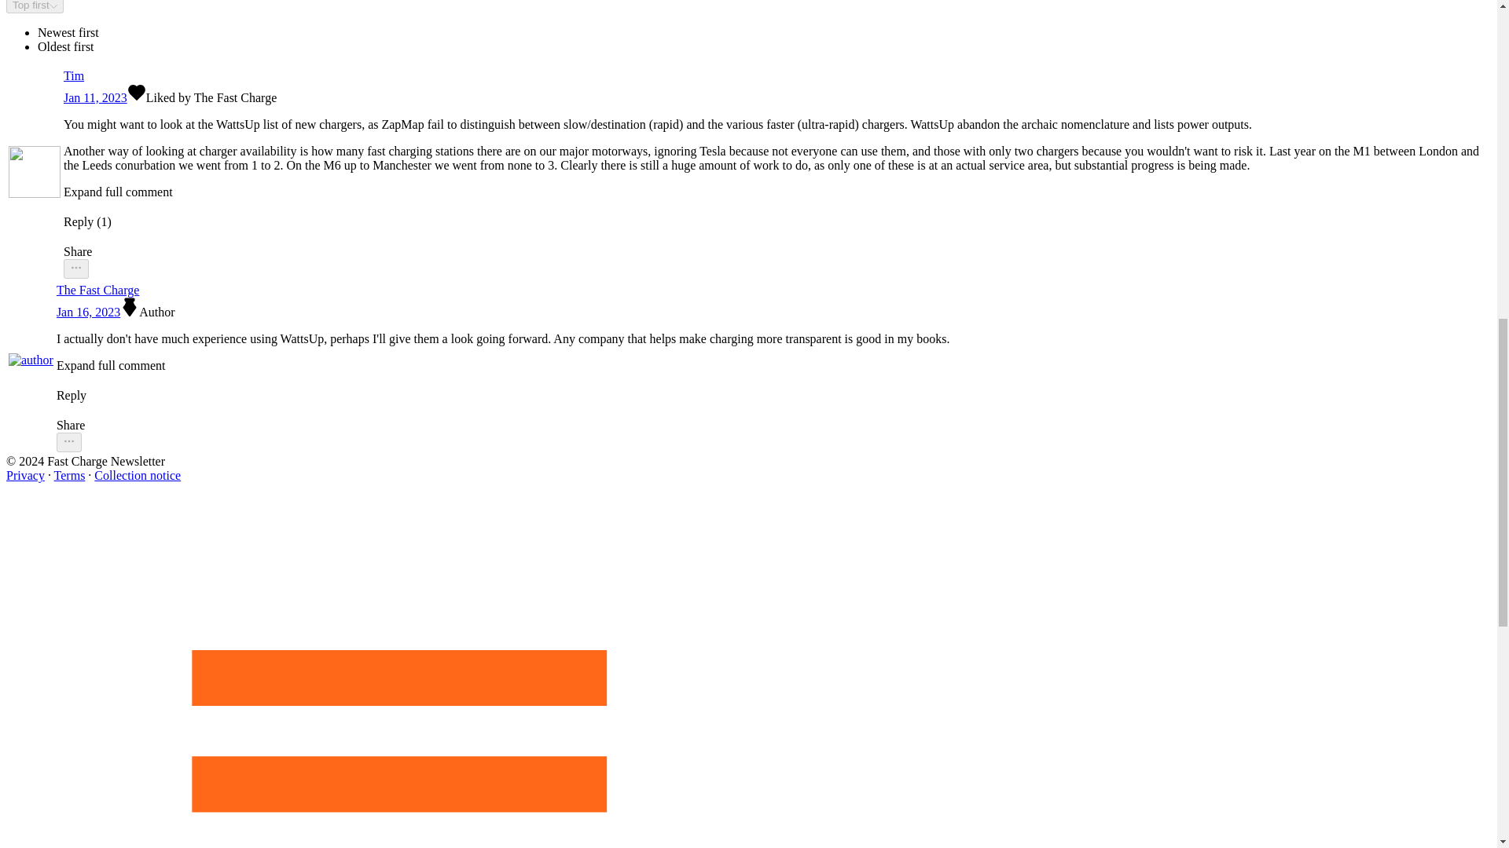  I want to click on Oldest first, so click(66, 46).